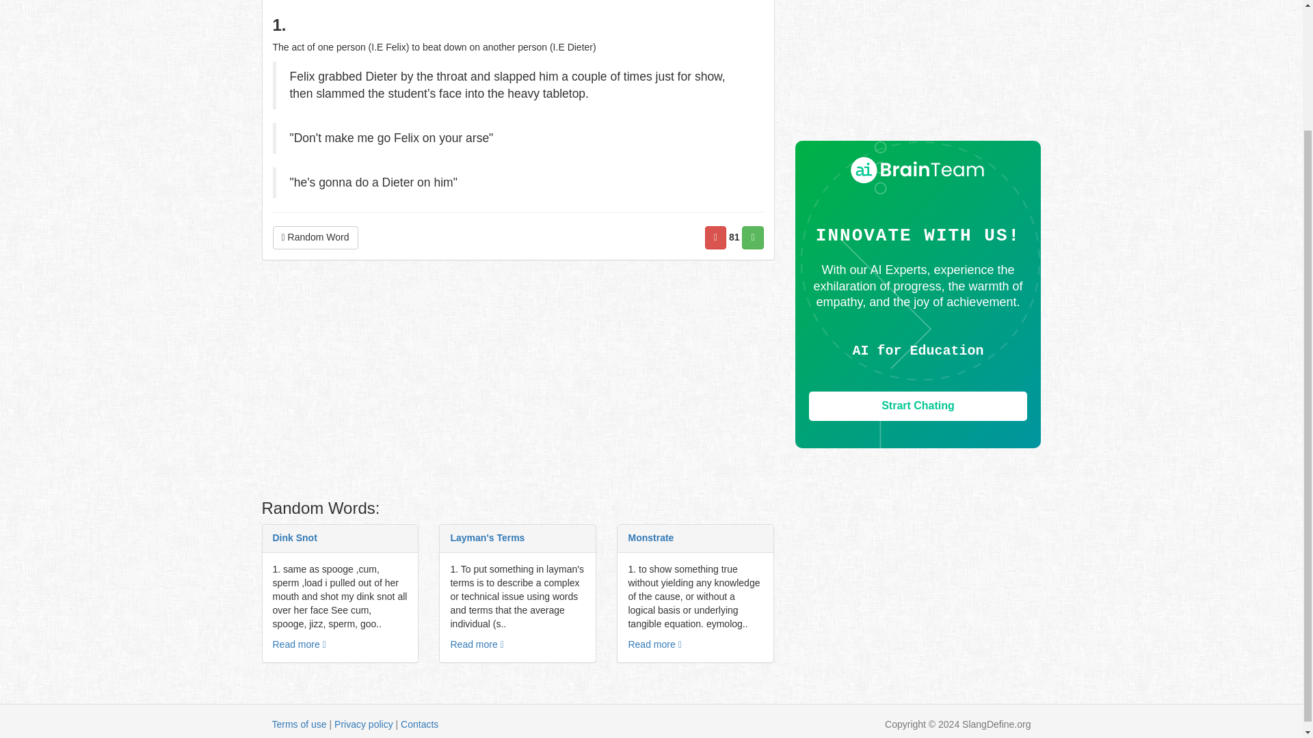  What do you see at coordinates (476, 644) in the screenshot?
I see `Read more` at bounding box center [476, 644].